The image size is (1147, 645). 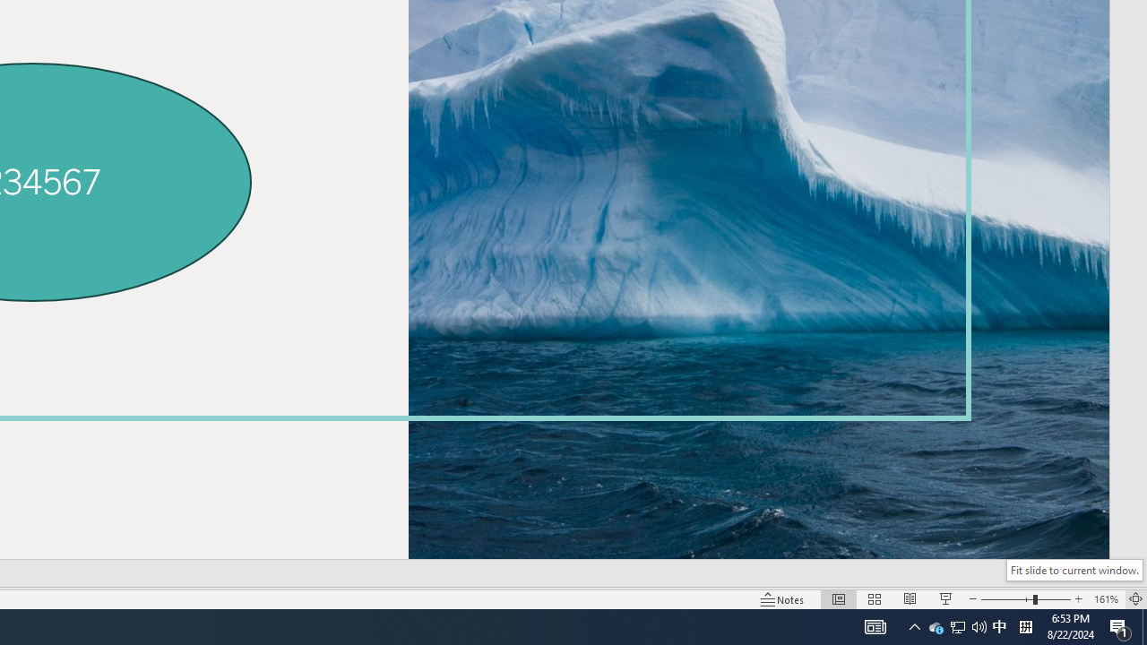 I want to click on Zoom, so click(x=1025, y=598).